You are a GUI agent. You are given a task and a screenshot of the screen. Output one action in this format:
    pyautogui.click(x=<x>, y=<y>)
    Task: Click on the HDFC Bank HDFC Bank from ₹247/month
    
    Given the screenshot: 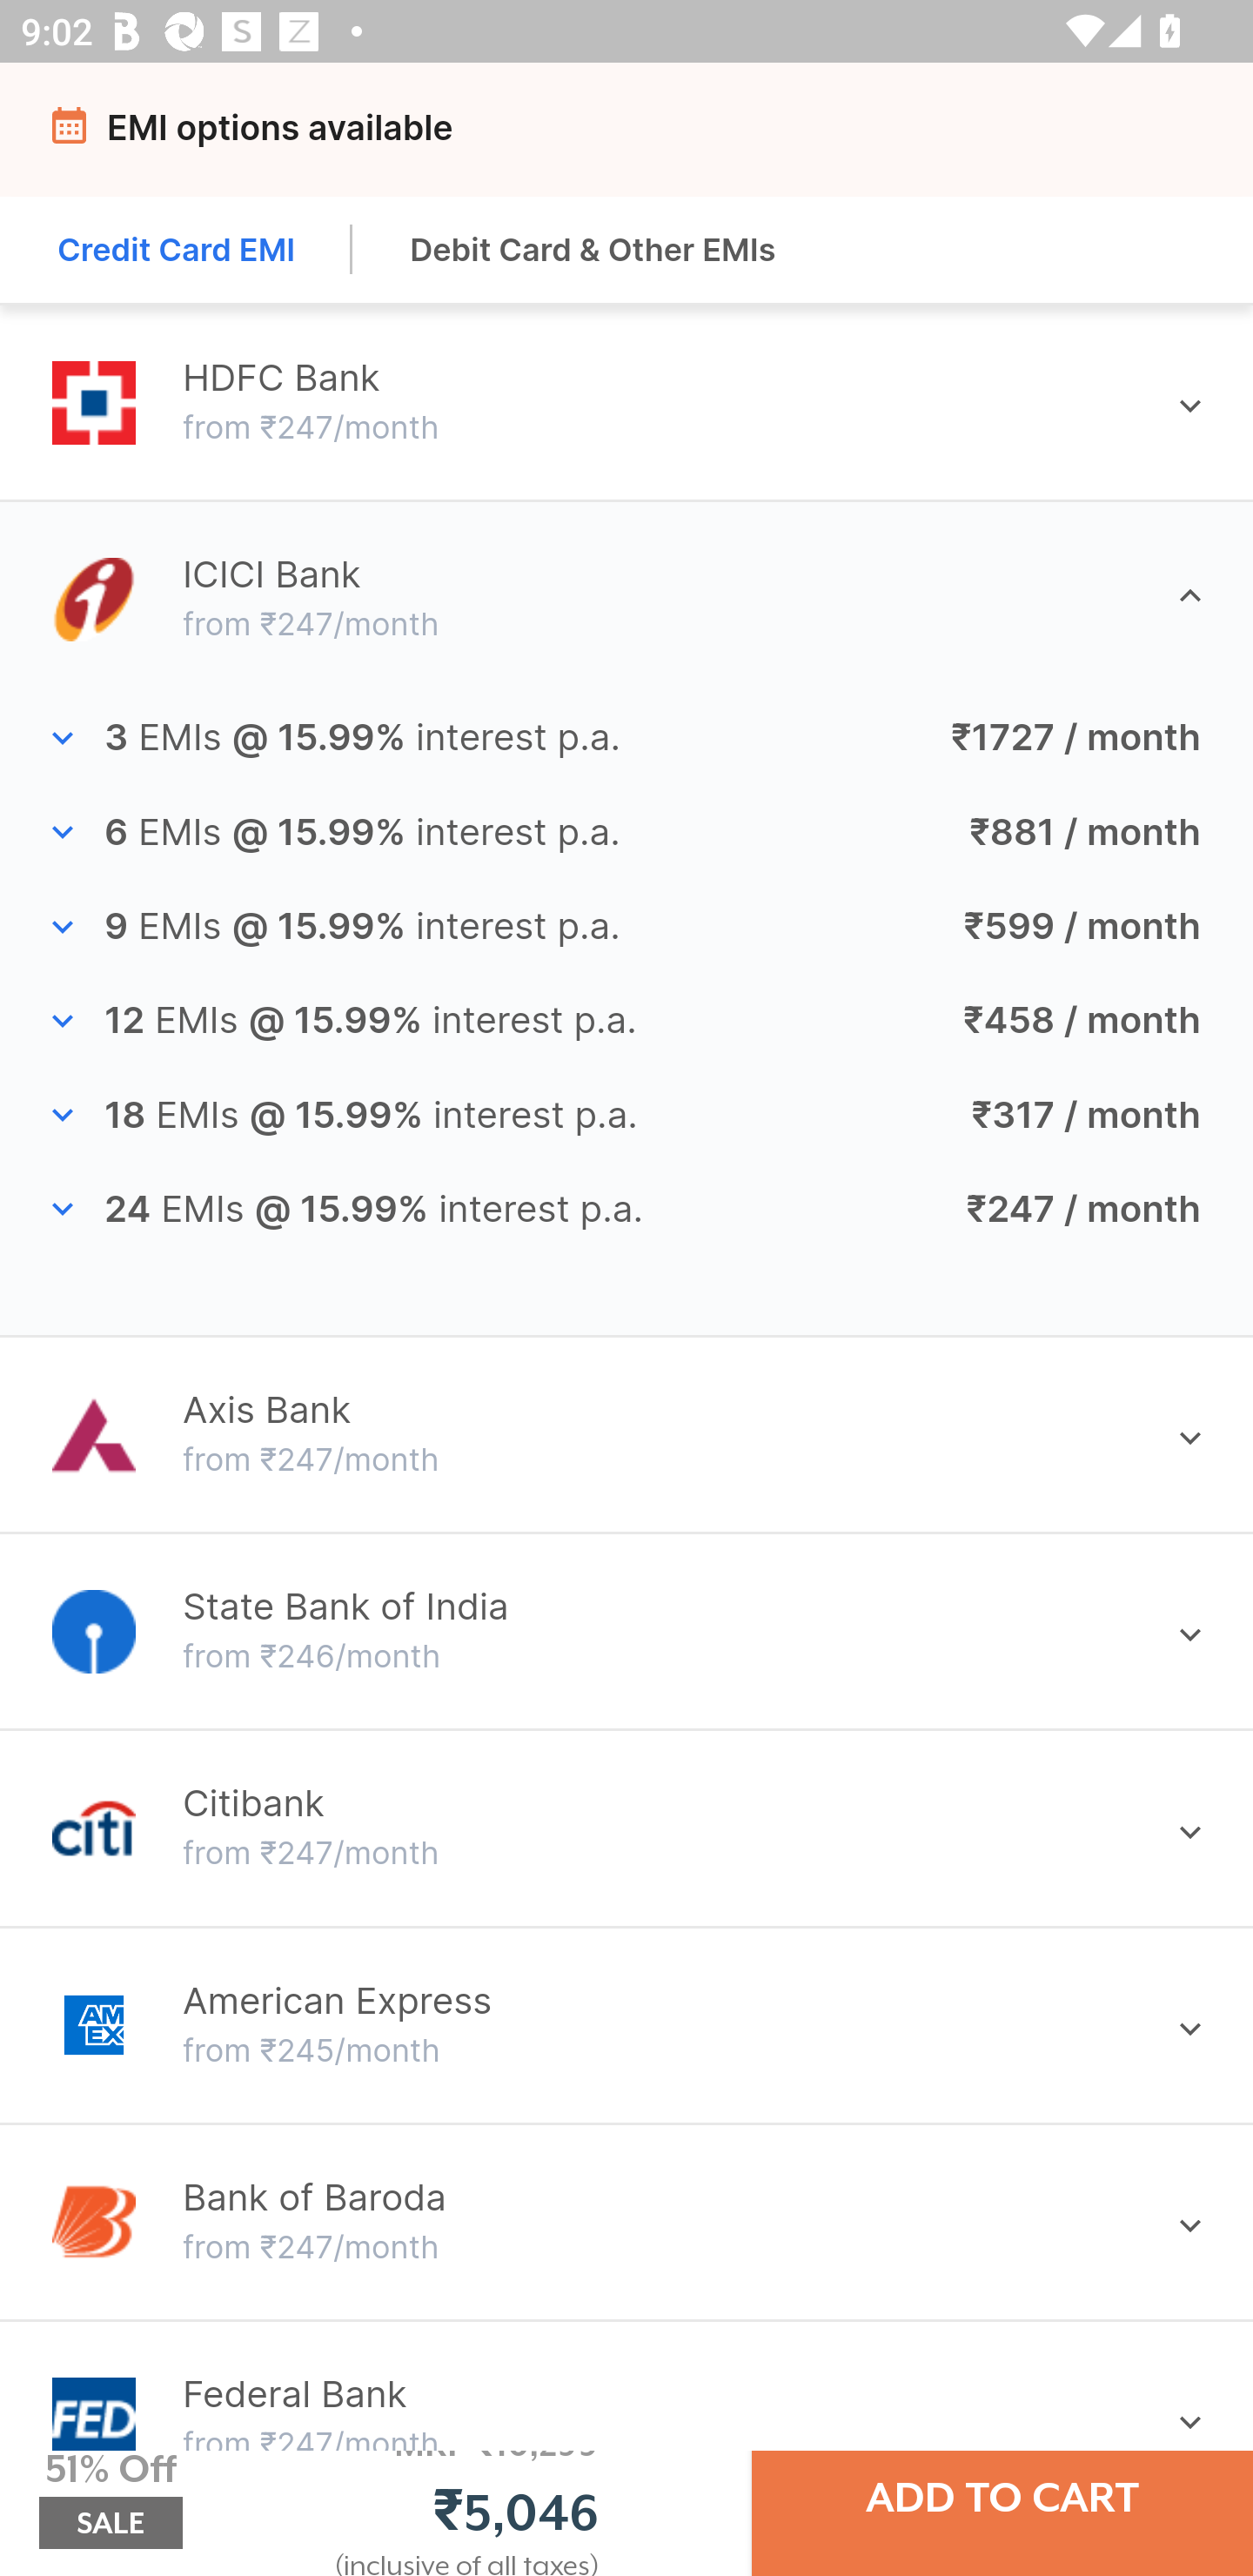 What is the action you would take?
    pyautogui.click(x=626, y=402)
    